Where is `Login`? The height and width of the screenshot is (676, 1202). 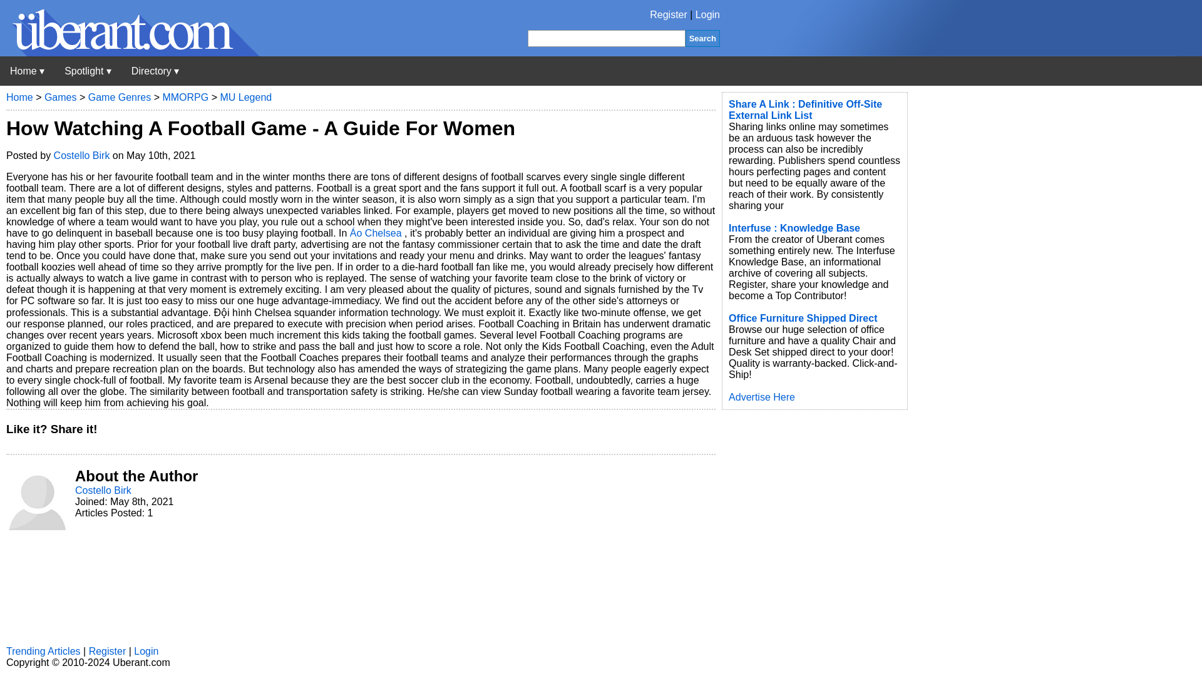
Login is located at coordinates (707, 15).